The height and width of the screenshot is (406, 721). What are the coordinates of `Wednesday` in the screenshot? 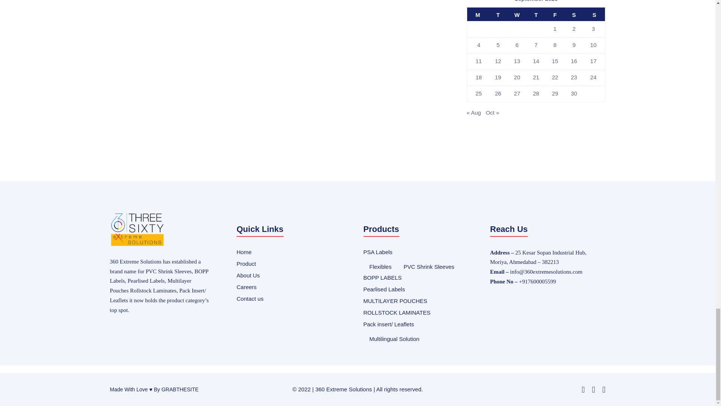 It's located at (517, 14).